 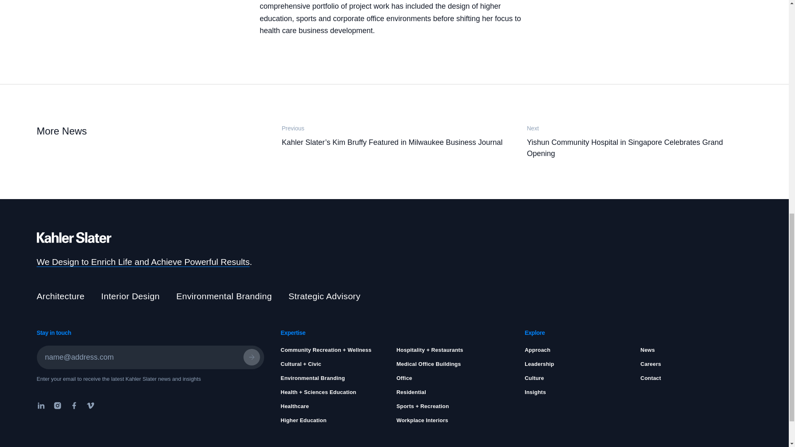 What do you see at coordinates (251, 357) in the screenshot?
I see `Subscribe` at bounding box center [251, 357].